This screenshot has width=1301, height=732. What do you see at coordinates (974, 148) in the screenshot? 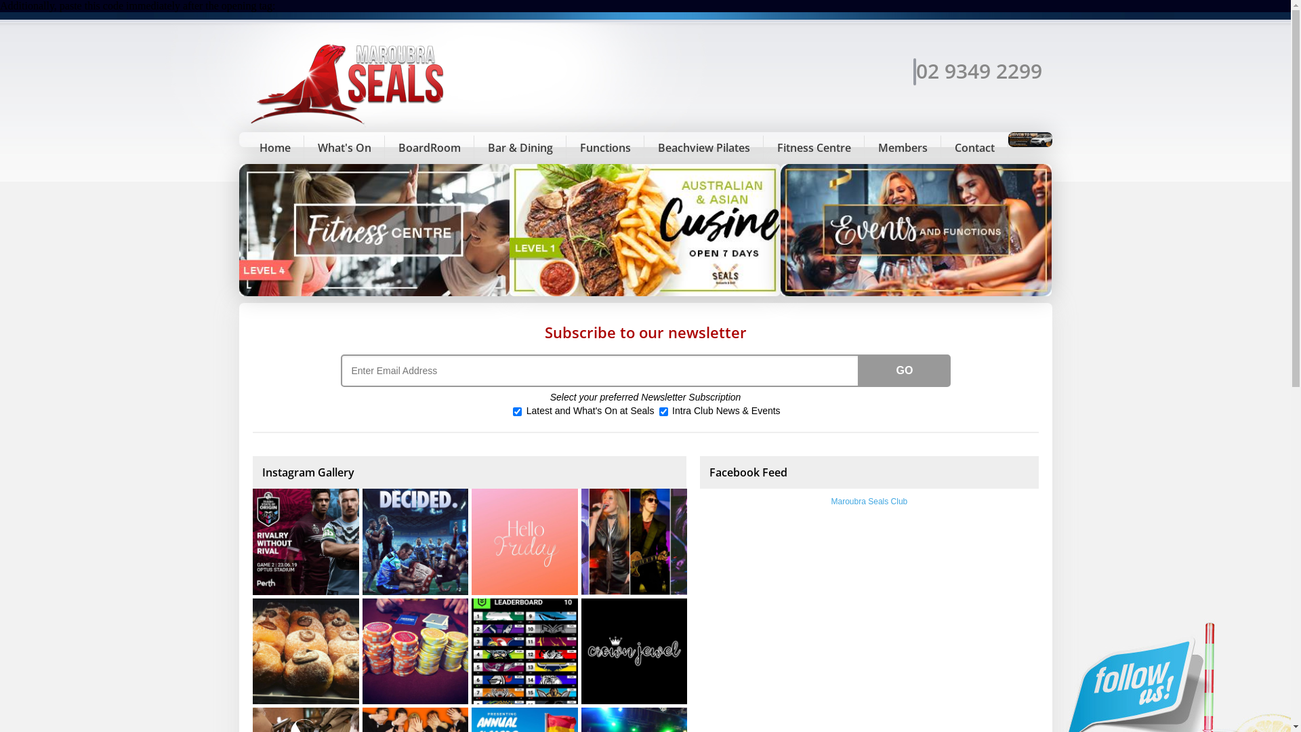
I see `Contact` at bounding box center [974, 148].